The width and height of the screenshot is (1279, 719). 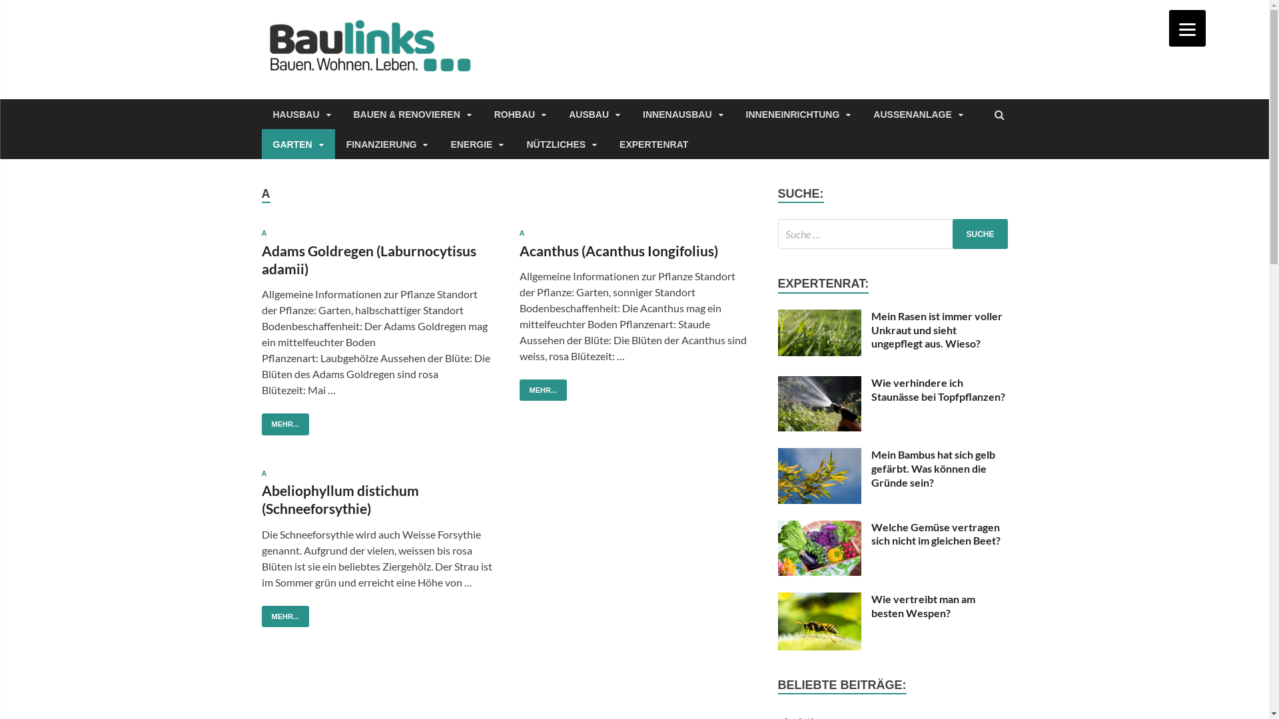 What do you see at coordinates (819, 600) in the screenshot?
I see `Wie vertreibt man am besten Wespen?` at bounding box center [819, 600].